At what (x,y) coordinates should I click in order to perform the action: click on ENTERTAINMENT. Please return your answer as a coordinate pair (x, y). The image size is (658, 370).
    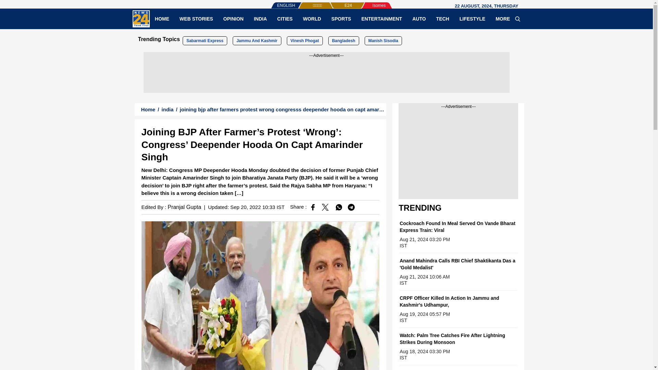
    Looking at the image, I should click on (381, 18).